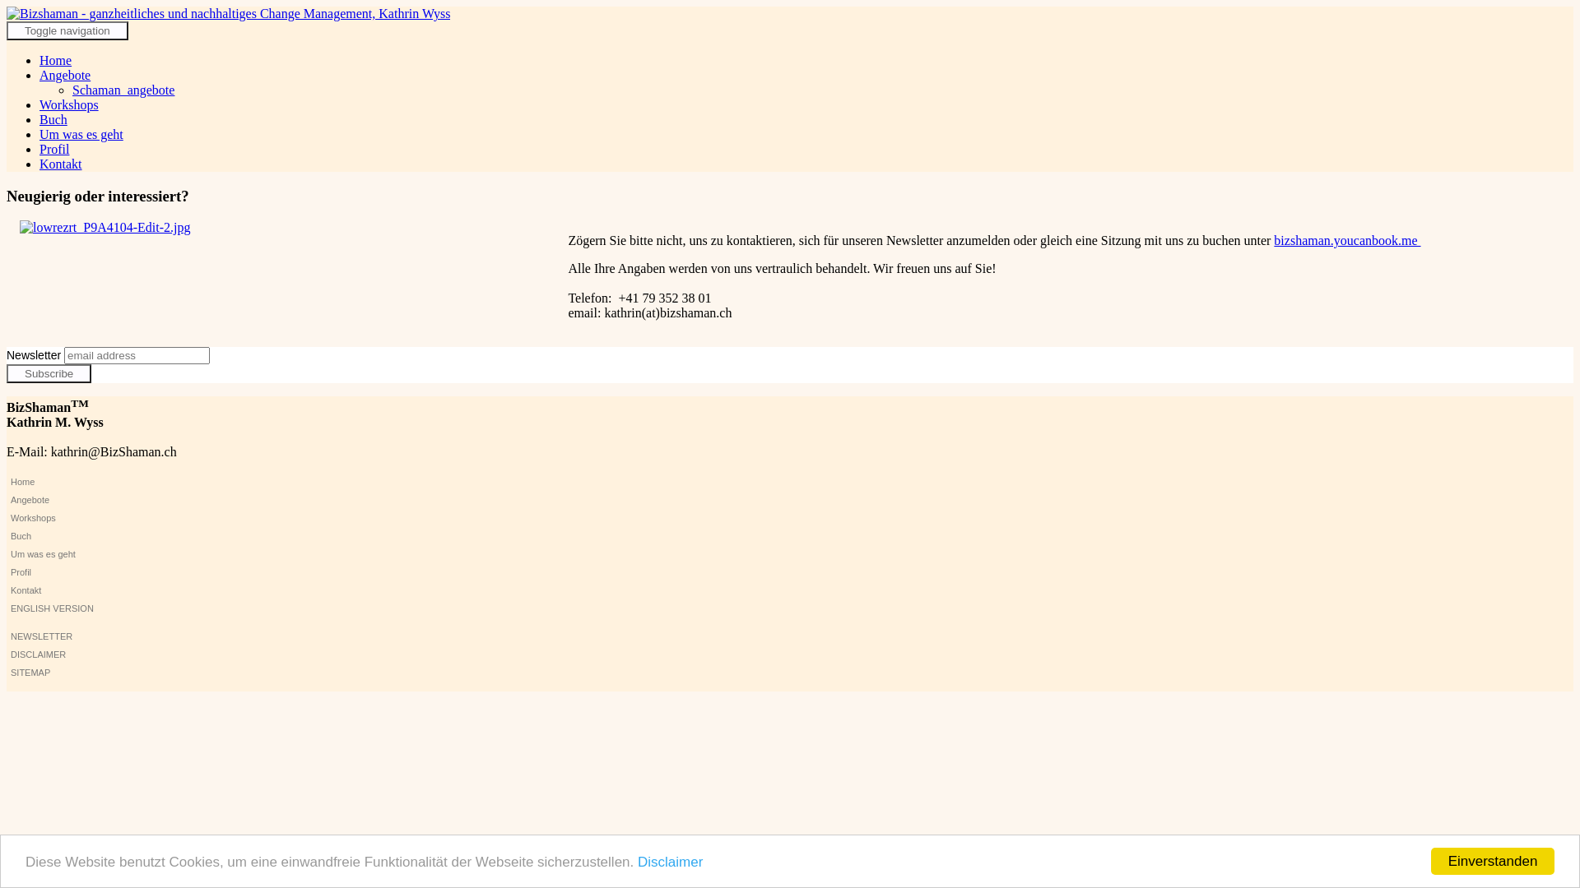 This screenshot has width=1580, height=888. Describe the element at coordinates (68, 654) in the screenshot. I see `DISCLAIMER` at that location.